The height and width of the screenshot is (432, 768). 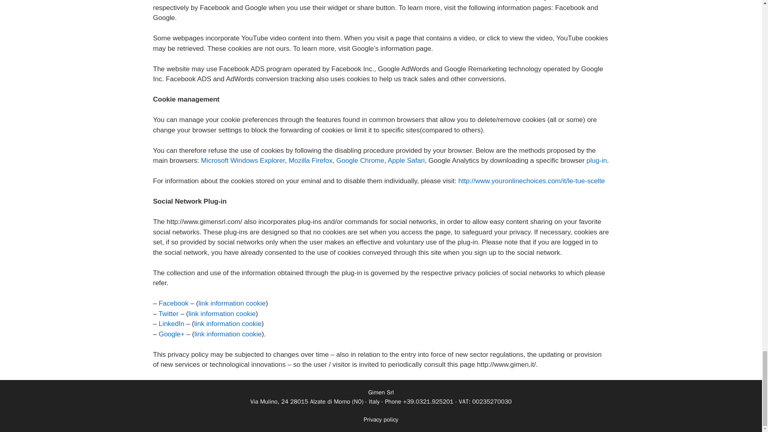 What do you see at coordinates (242, 161) in the screenshot?
I see `Microsoft Windows Explorer` at bounding box center [242, 161].